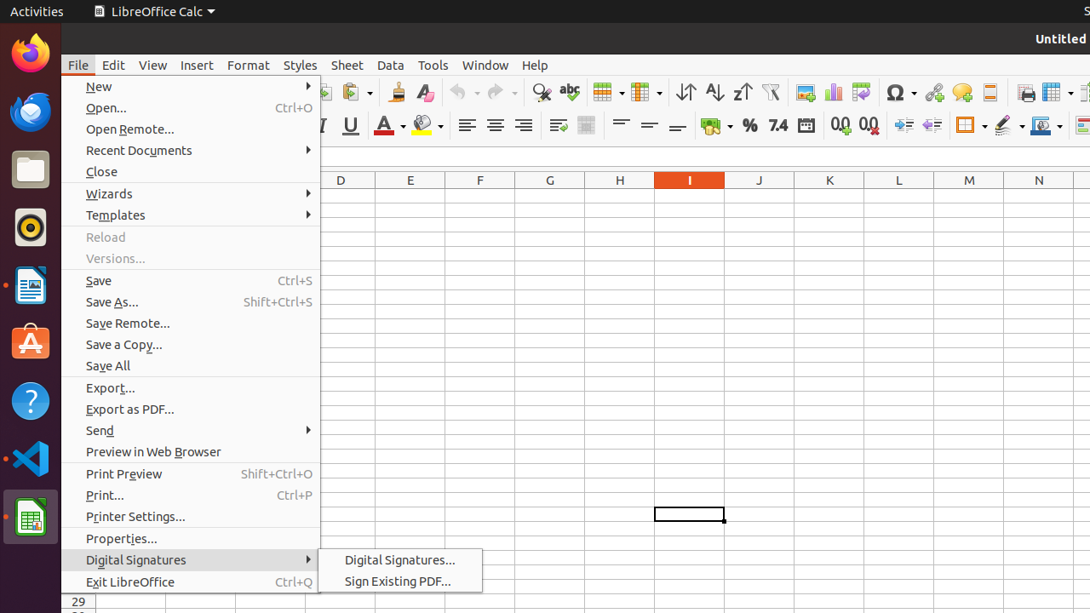  I want to click on New, so click(191, 87).